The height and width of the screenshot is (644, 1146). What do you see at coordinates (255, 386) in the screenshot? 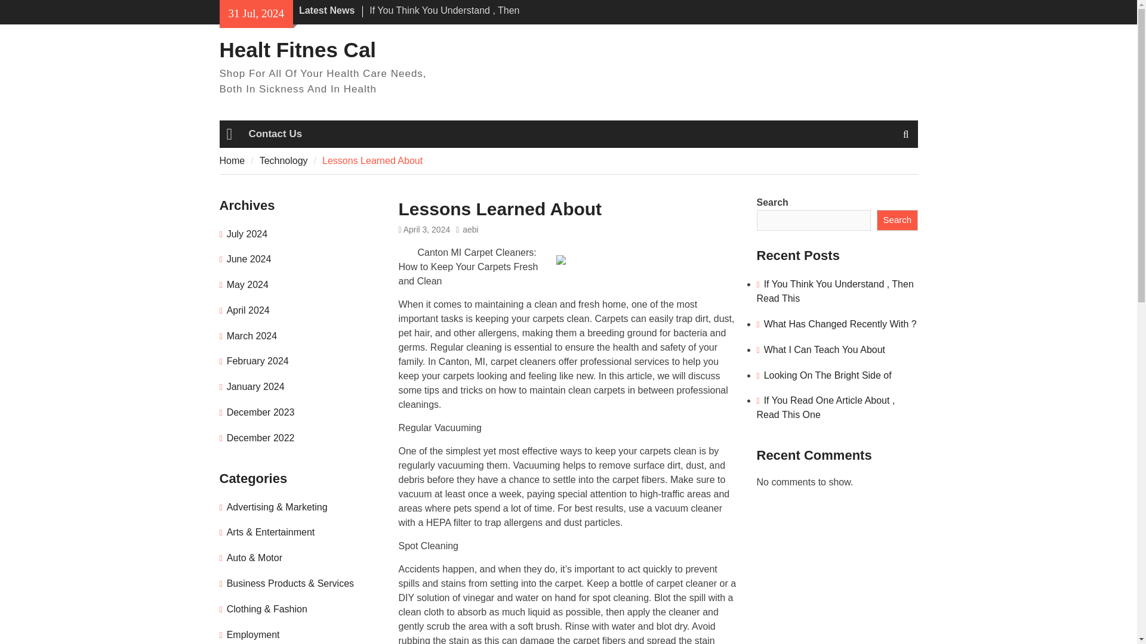
I see `January 2024` at bounding box center [255, 386].